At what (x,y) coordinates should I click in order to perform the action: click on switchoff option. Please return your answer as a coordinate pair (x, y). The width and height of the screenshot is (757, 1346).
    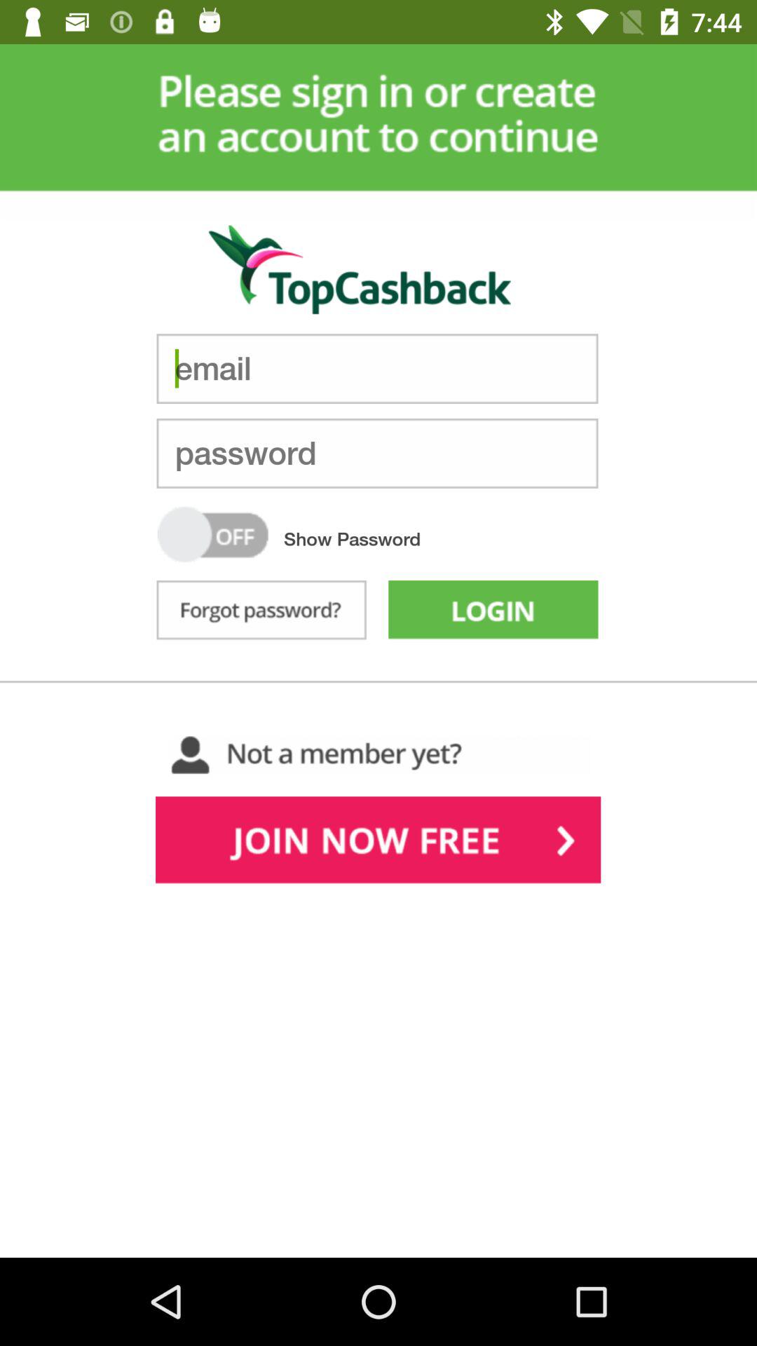
    Looking at the image, I should click on (213, 534).